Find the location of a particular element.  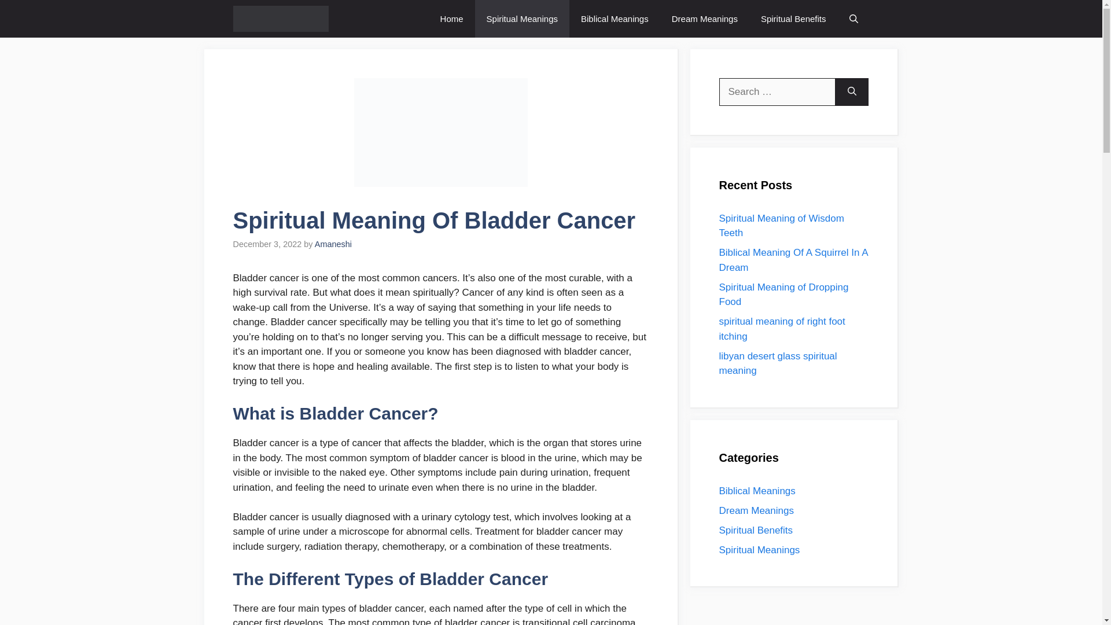

Biblical Meanings is located at coordinates (615, 19).